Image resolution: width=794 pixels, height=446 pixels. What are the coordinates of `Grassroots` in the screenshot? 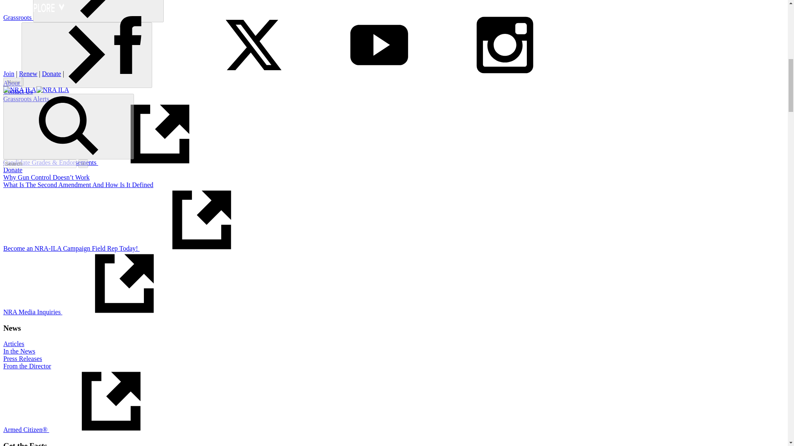 It's located at (18, 17).